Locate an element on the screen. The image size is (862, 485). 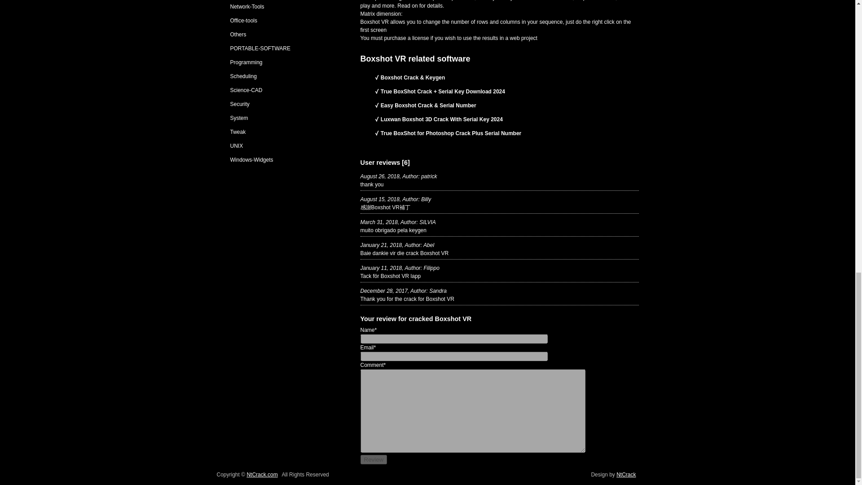
Science-CAD is located at coordinates (246, 90).